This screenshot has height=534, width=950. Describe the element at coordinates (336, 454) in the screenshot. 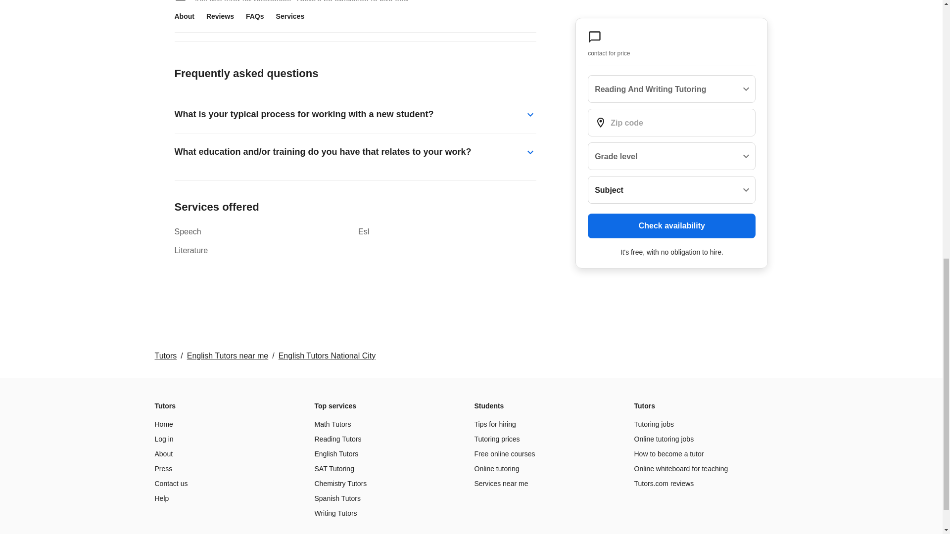

I see `English Tutors` at that location.